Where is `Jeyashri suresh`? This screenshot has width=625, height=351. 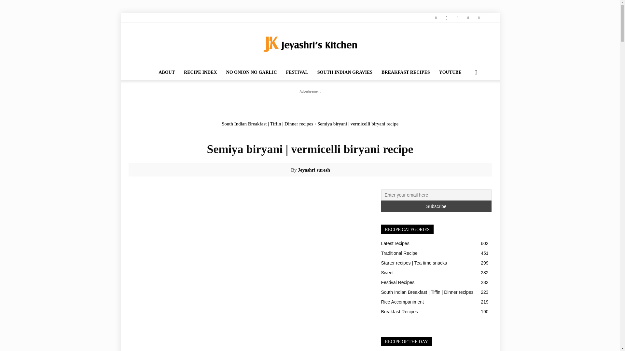 Jeyashri suresh is located at coordinates (314, 170).